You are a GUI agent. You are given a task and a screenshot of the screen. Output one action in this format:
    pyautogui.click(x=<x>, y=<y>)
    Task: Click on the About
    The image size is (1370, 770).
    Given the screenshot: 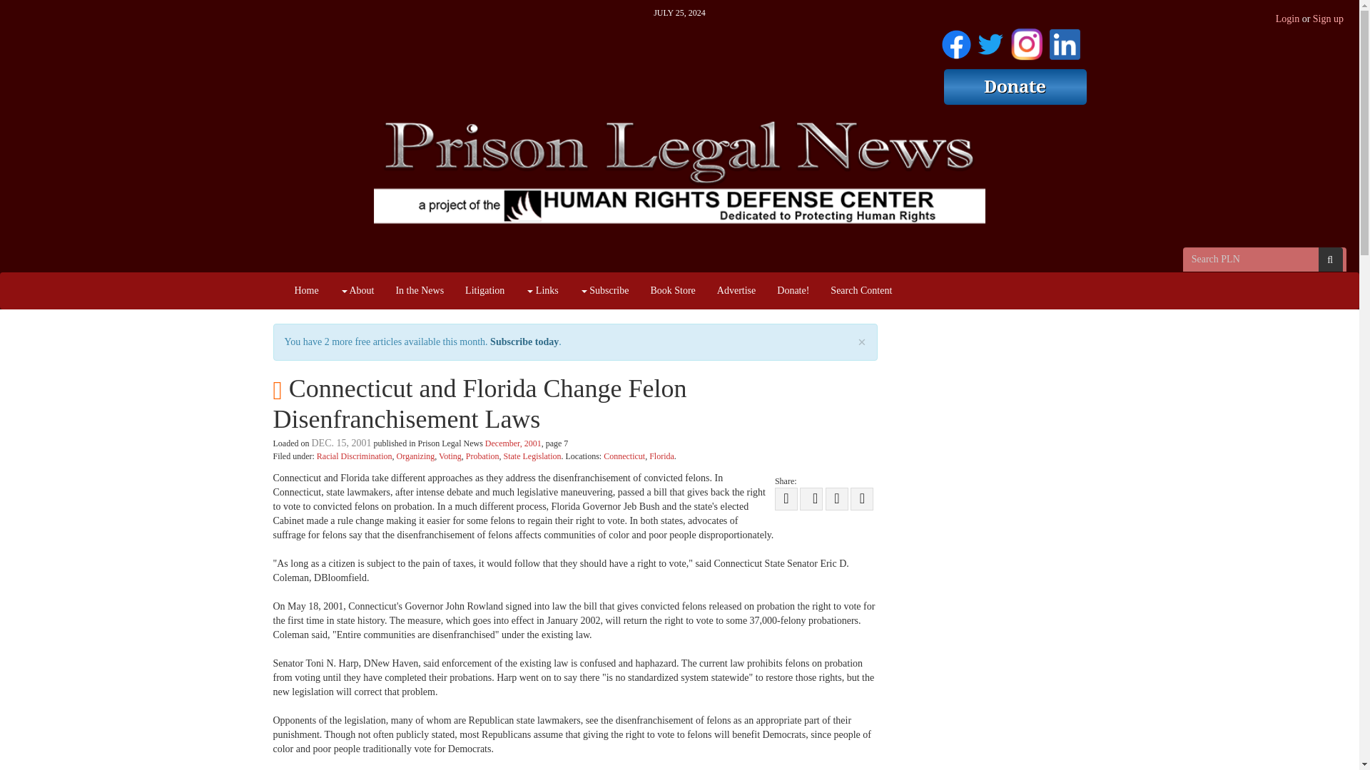 What is the action you would take?
    pyautogui.click(x=357, y=291)
    